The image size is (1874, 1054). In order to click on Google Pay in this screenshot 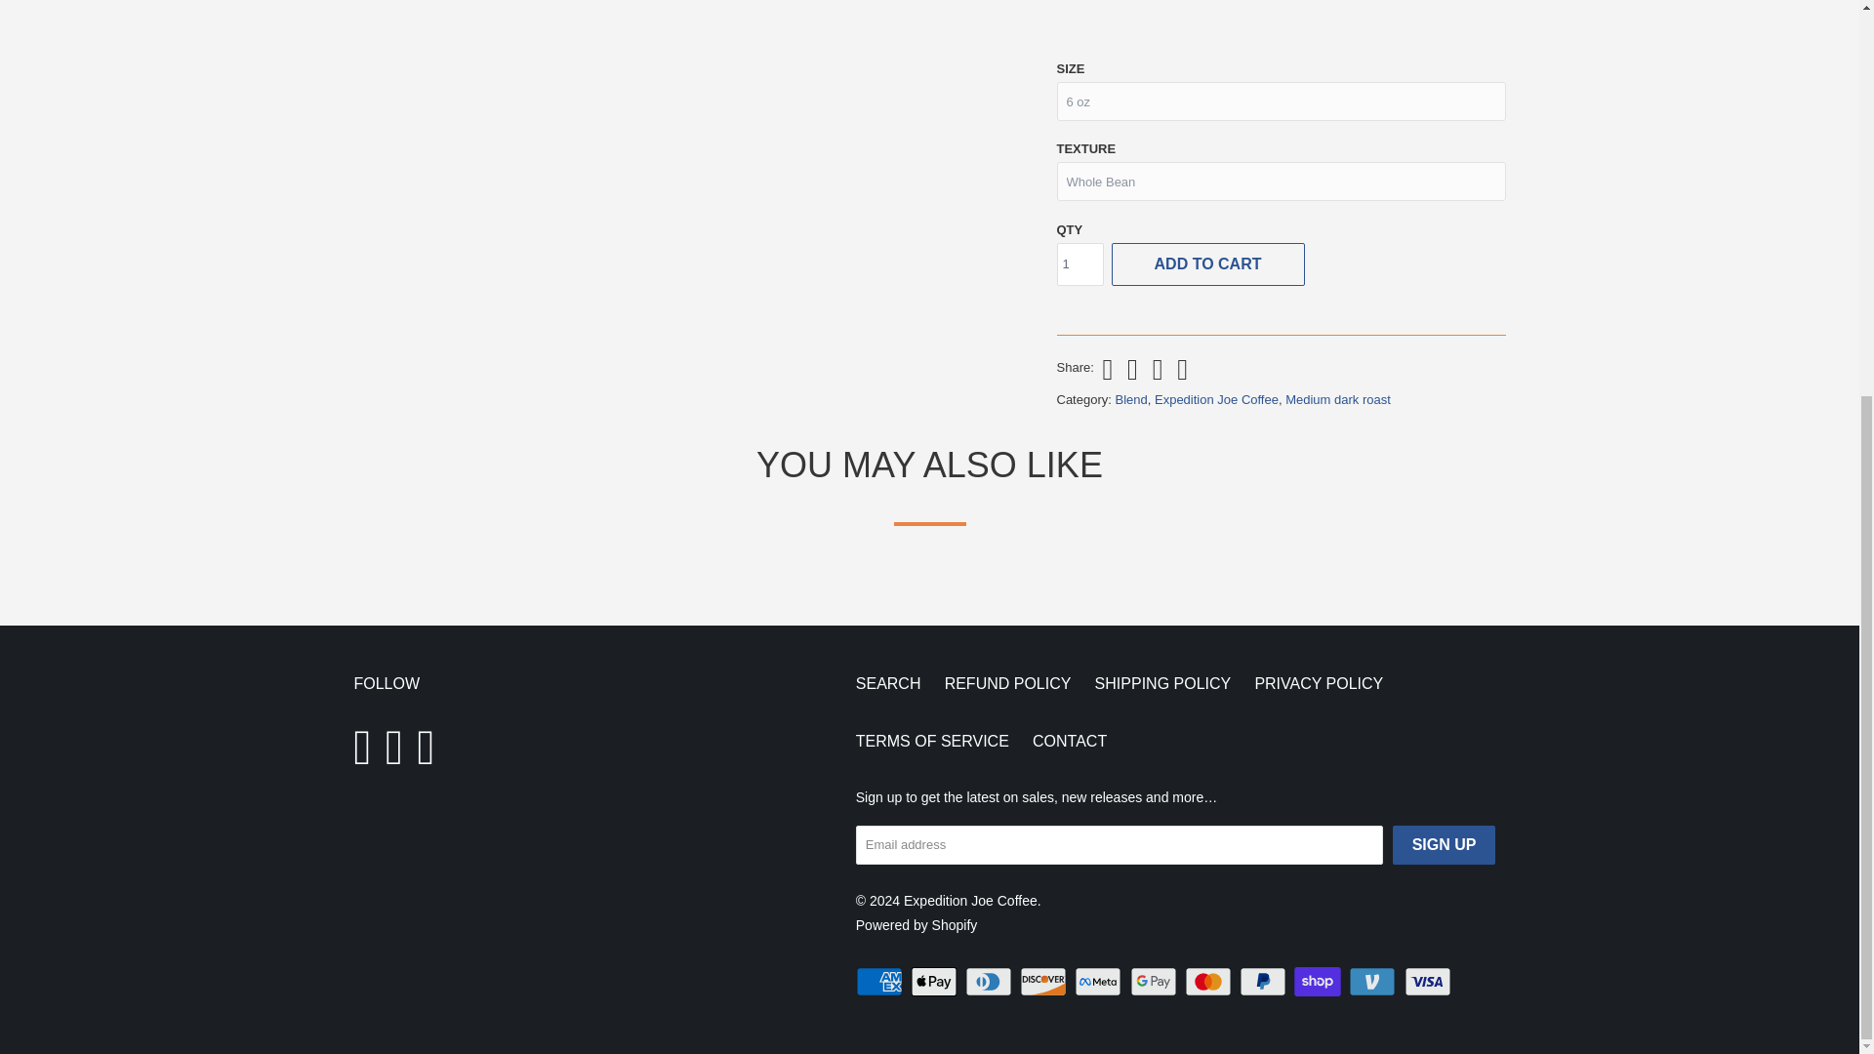, I will do `click(1155, 982)`.